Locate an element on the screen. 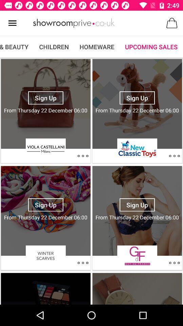  go home is located at coordinates (74, 23).